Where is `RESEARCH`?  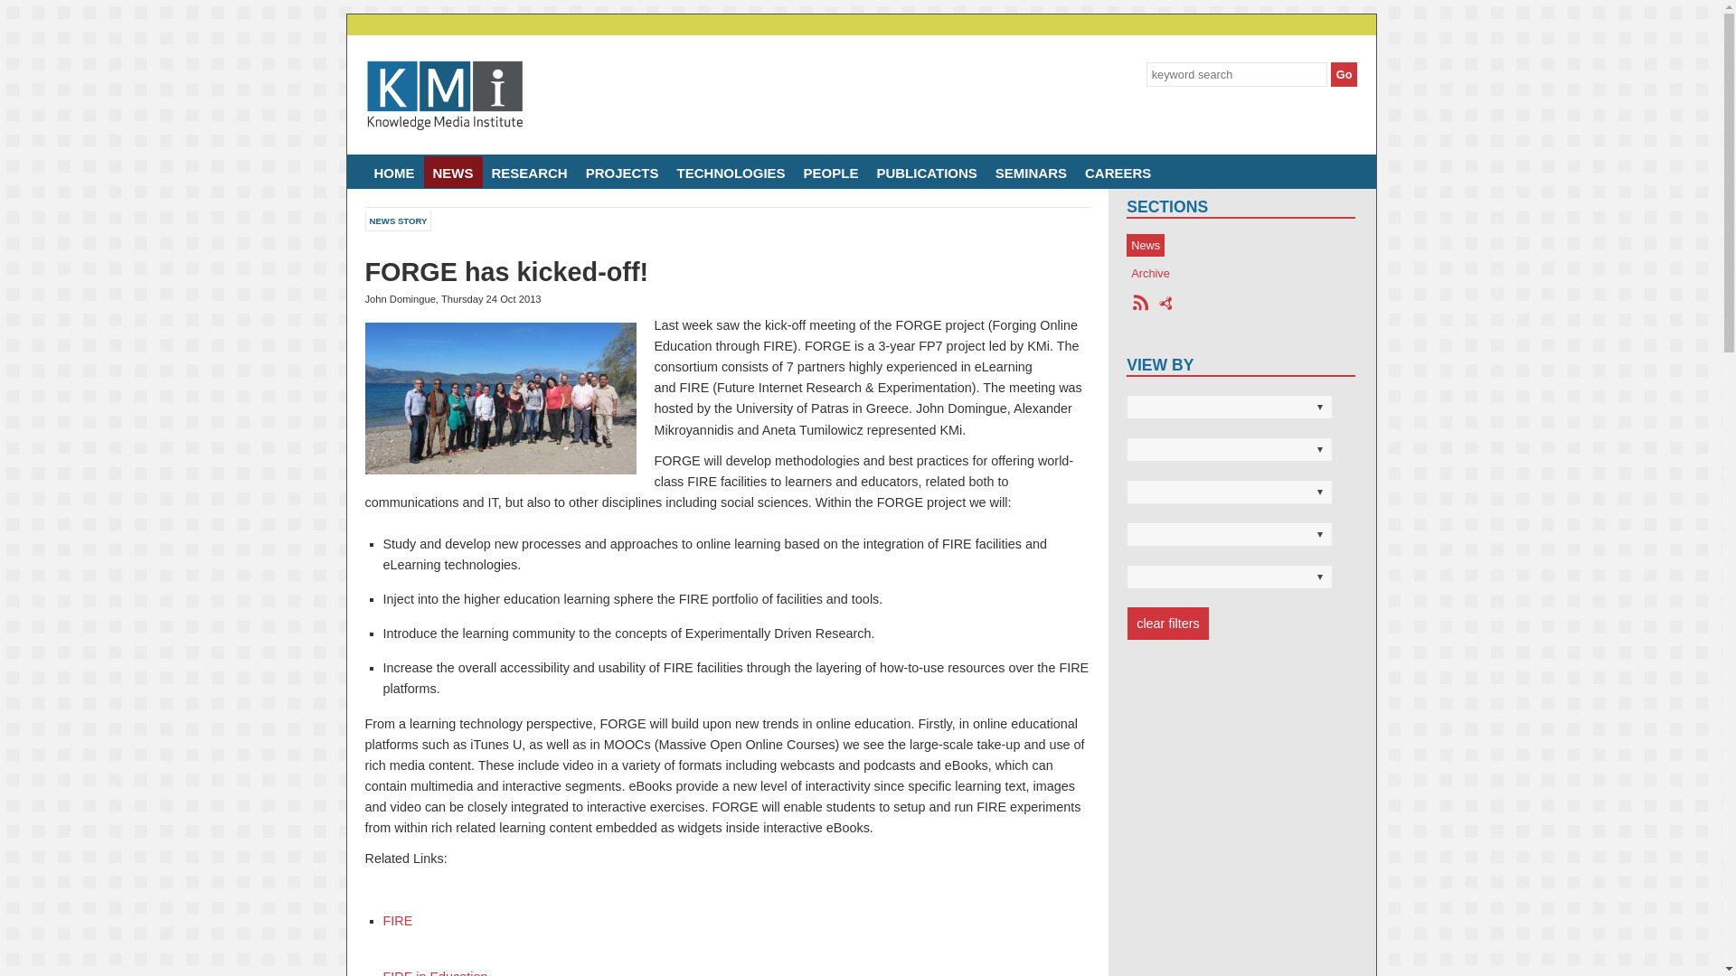 RESEARCH is located at coordinates (529, 172).